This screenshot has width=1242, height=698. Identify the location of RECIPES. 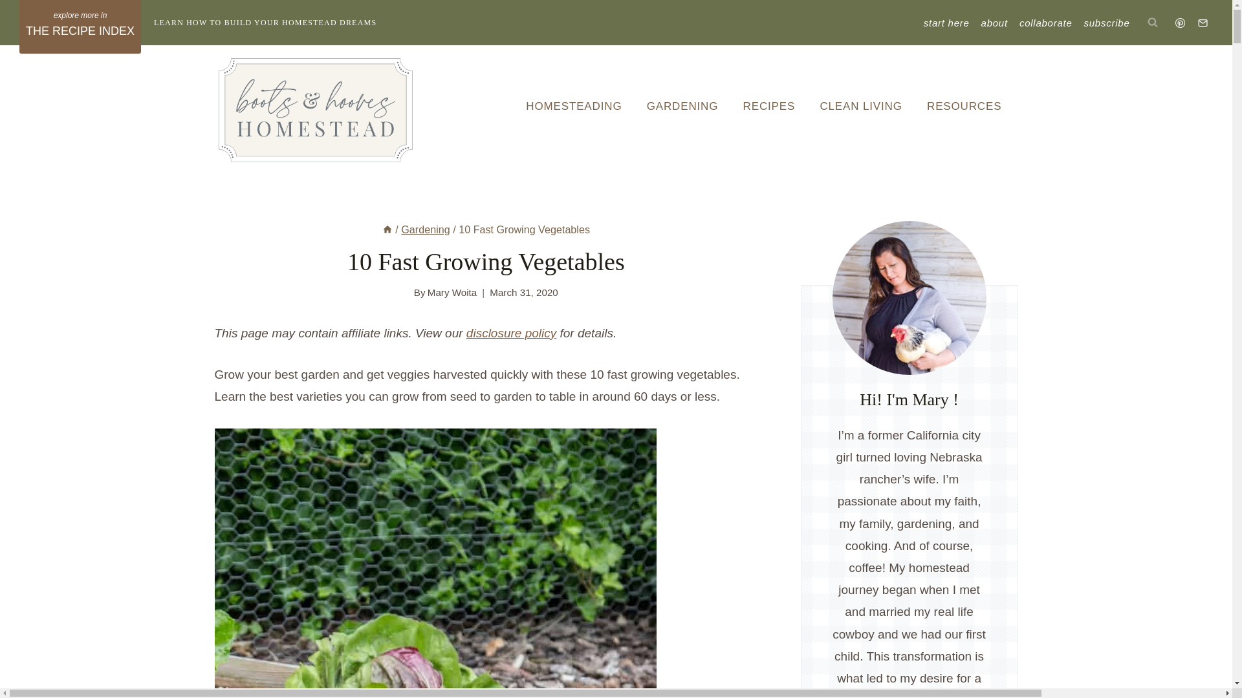
(768, 106).